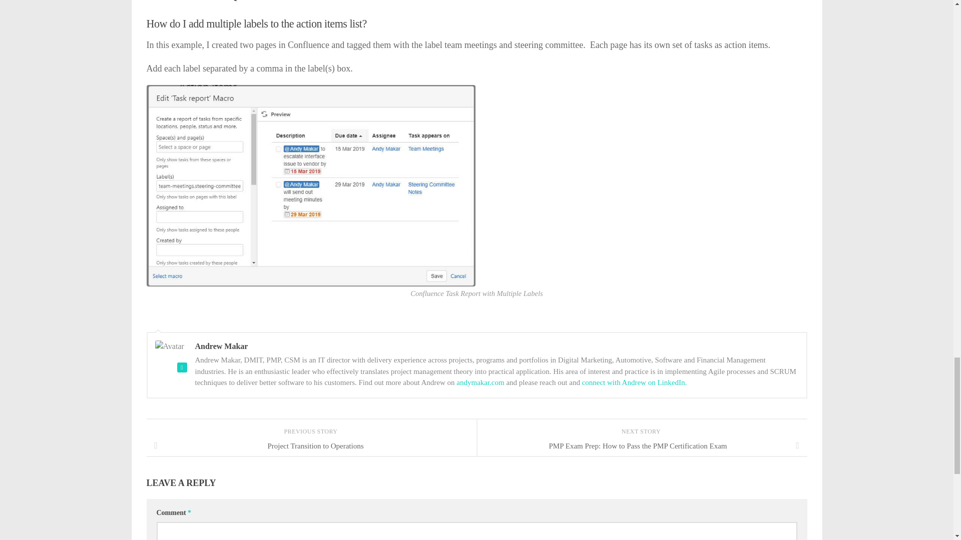 Image resolution: width=961 pixels, height=540 pixels. What do you see at coordinates (480, 382) in the screenshot?
I see `andymakar.com` at bounding box center [480, 382].